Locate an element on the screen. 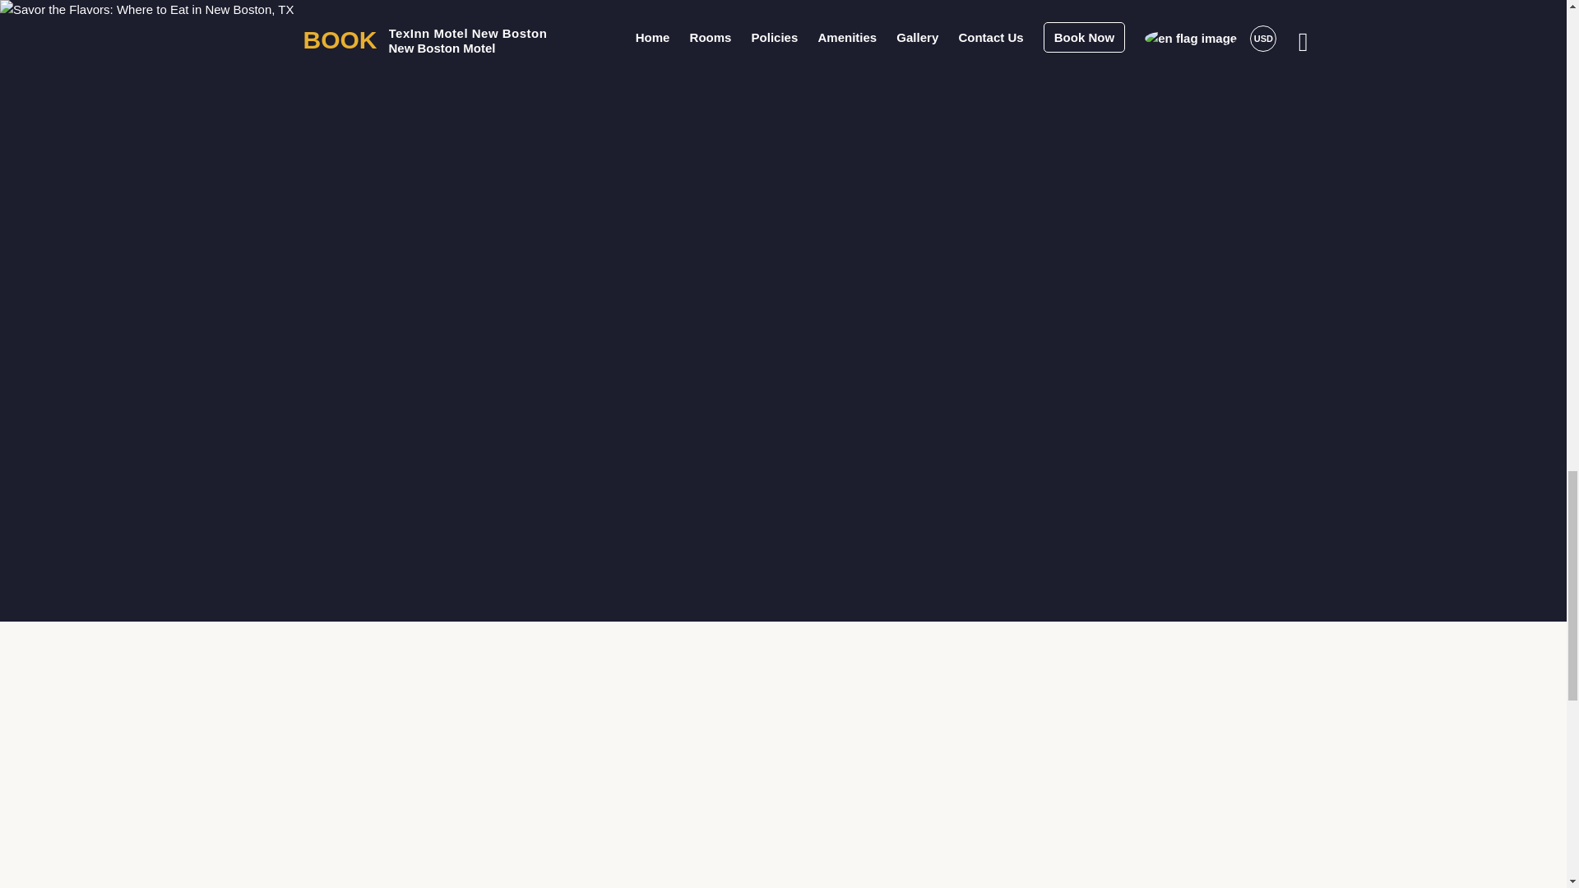 Image resolution: width=1579 pixels, height=888 pixels. Isla Coventry is located at coordinates (563, 354).